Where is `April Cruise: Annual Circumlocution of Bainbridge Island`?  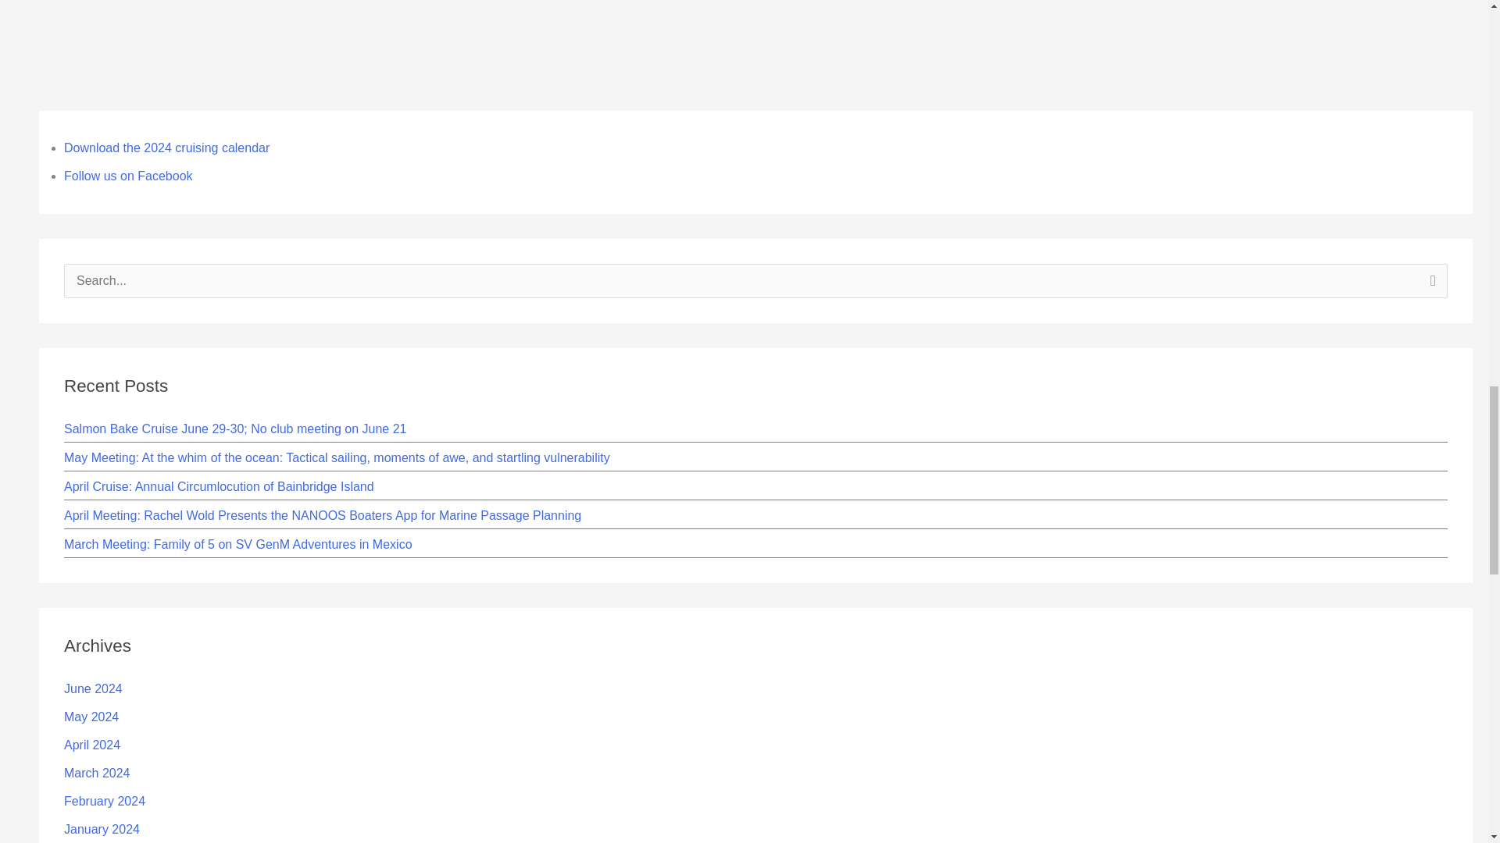 April Cruise: Annual Circumlocution of Bainbridge Island is located at coordinates (219, 486).